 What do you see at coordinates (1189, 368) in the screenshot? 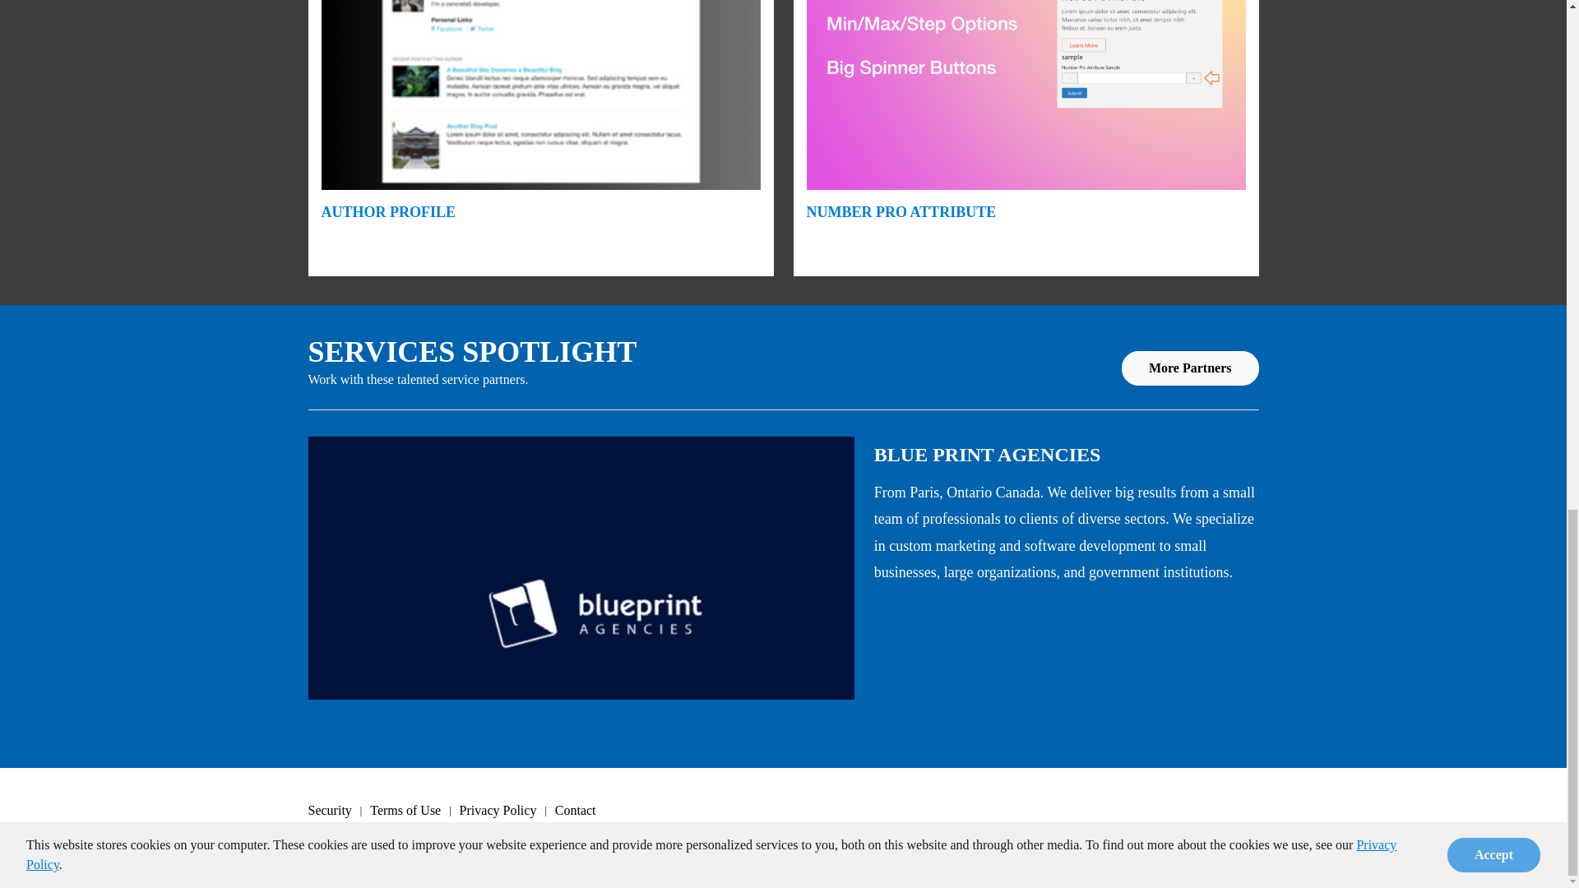
I see `More Partners` at bounding box center [1189, 368].